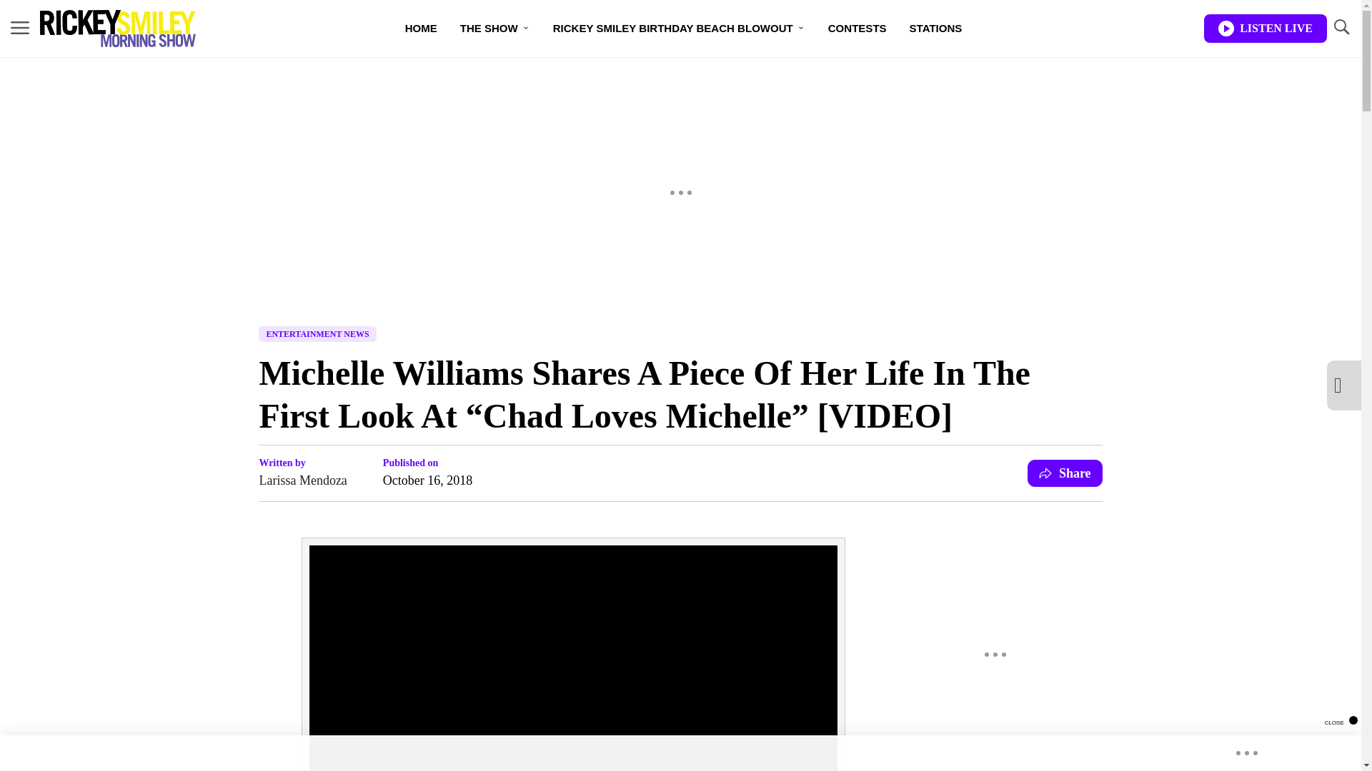 Image resolution: width=1372 pixels, height=771 pixels. I want to click on Stations, so click(936, 29).